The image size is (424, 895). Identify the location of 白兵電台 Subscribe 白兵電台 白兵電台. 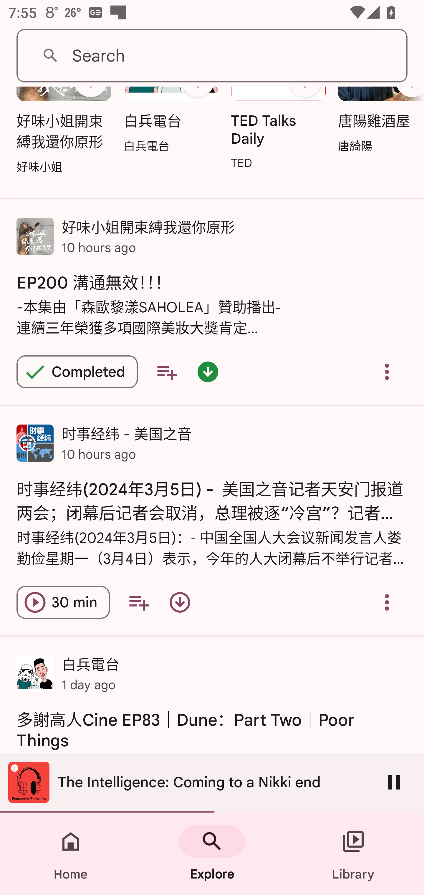
(171, 124).